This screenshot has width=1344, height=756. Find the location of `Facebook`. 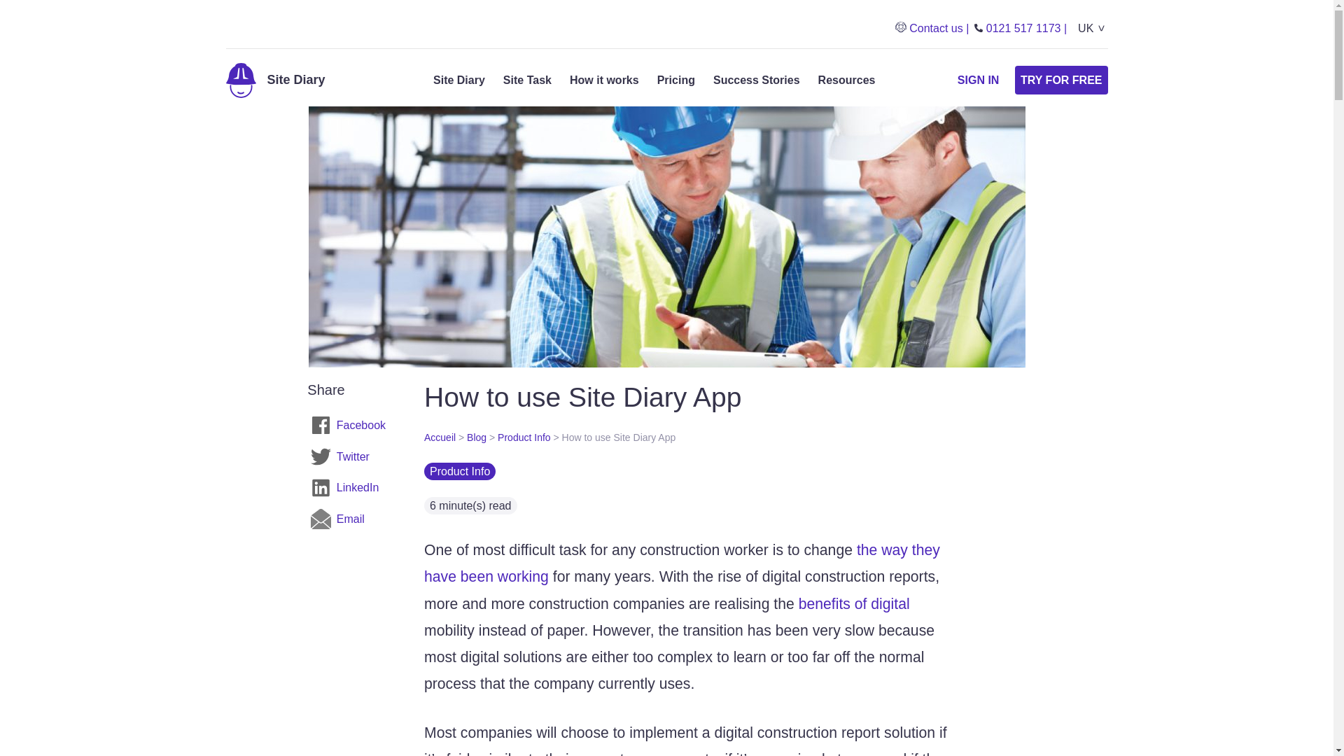

Facebook is located at coordinates (349, 425).